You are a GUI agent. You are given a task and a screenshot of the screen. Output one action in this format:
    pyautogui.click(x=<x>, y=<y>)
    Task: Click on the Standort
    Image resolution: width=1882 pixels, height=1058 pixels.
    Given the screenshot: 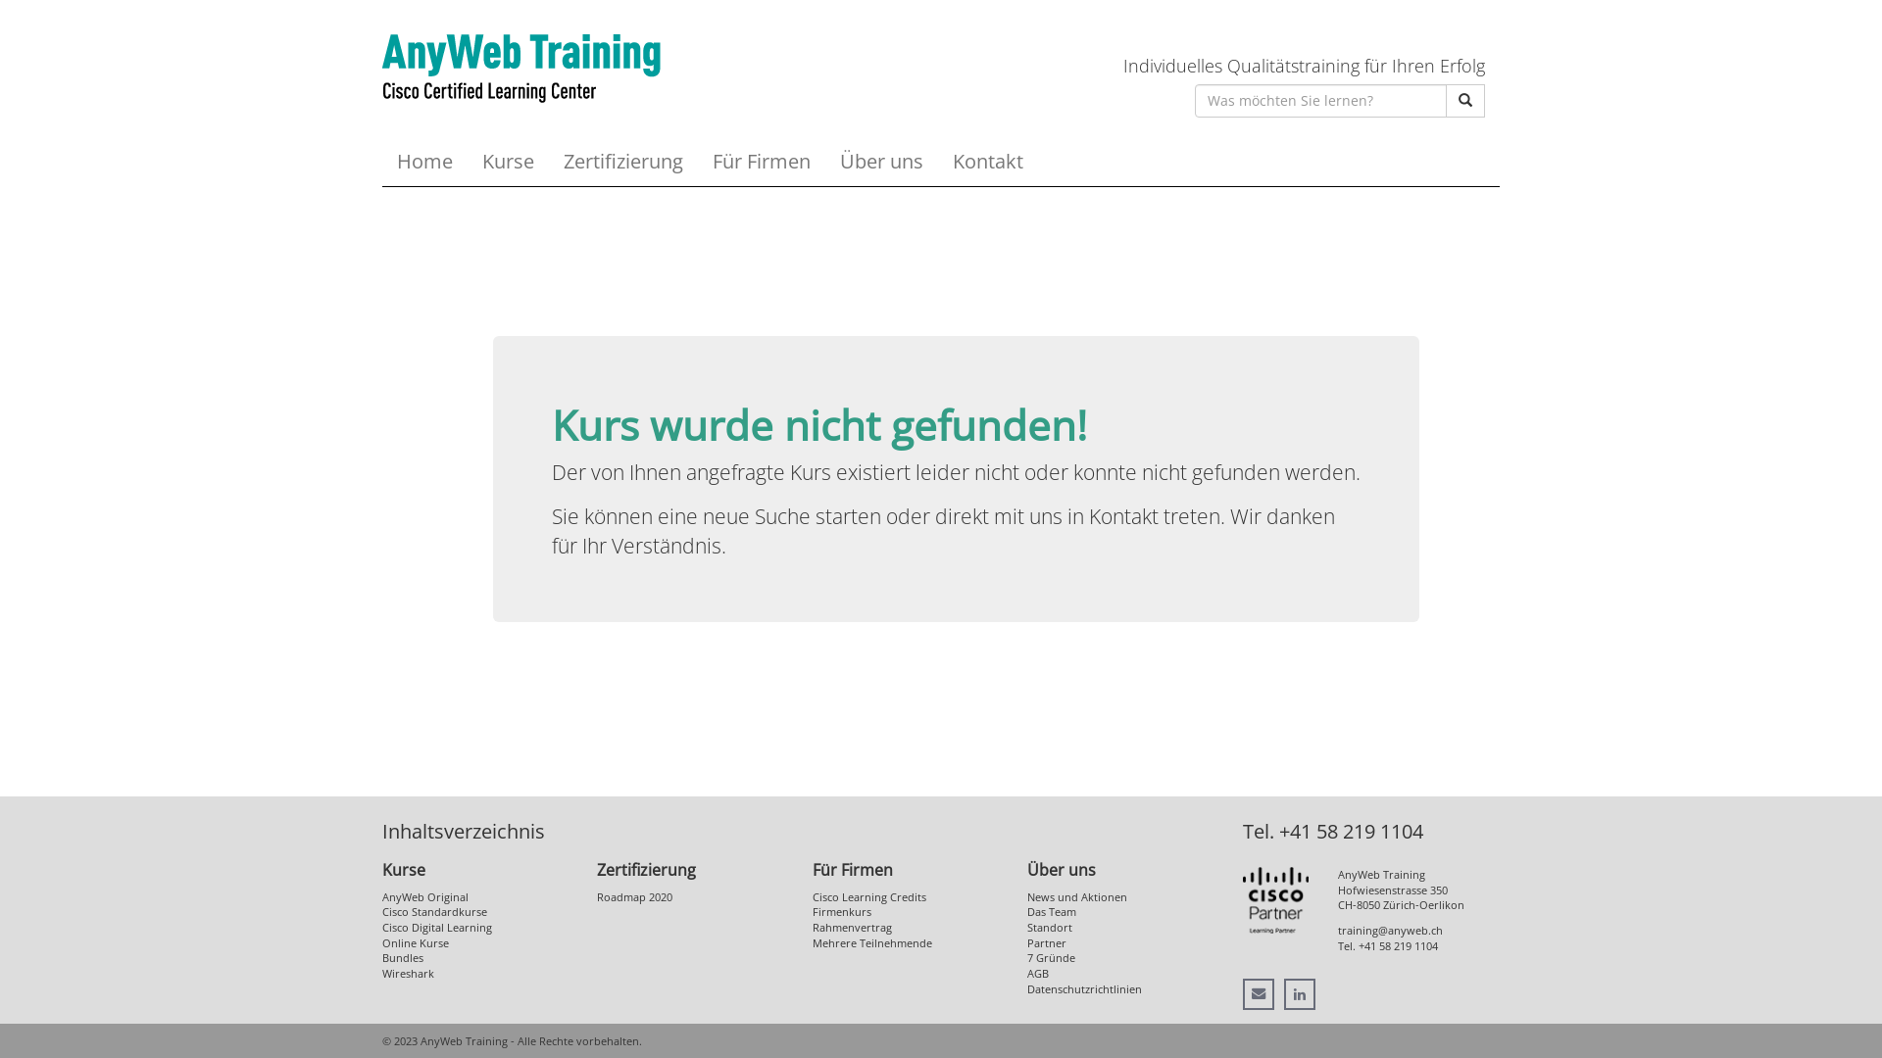 What is the action you would take?
    pyautogui.click(x=1050, y=927)
    